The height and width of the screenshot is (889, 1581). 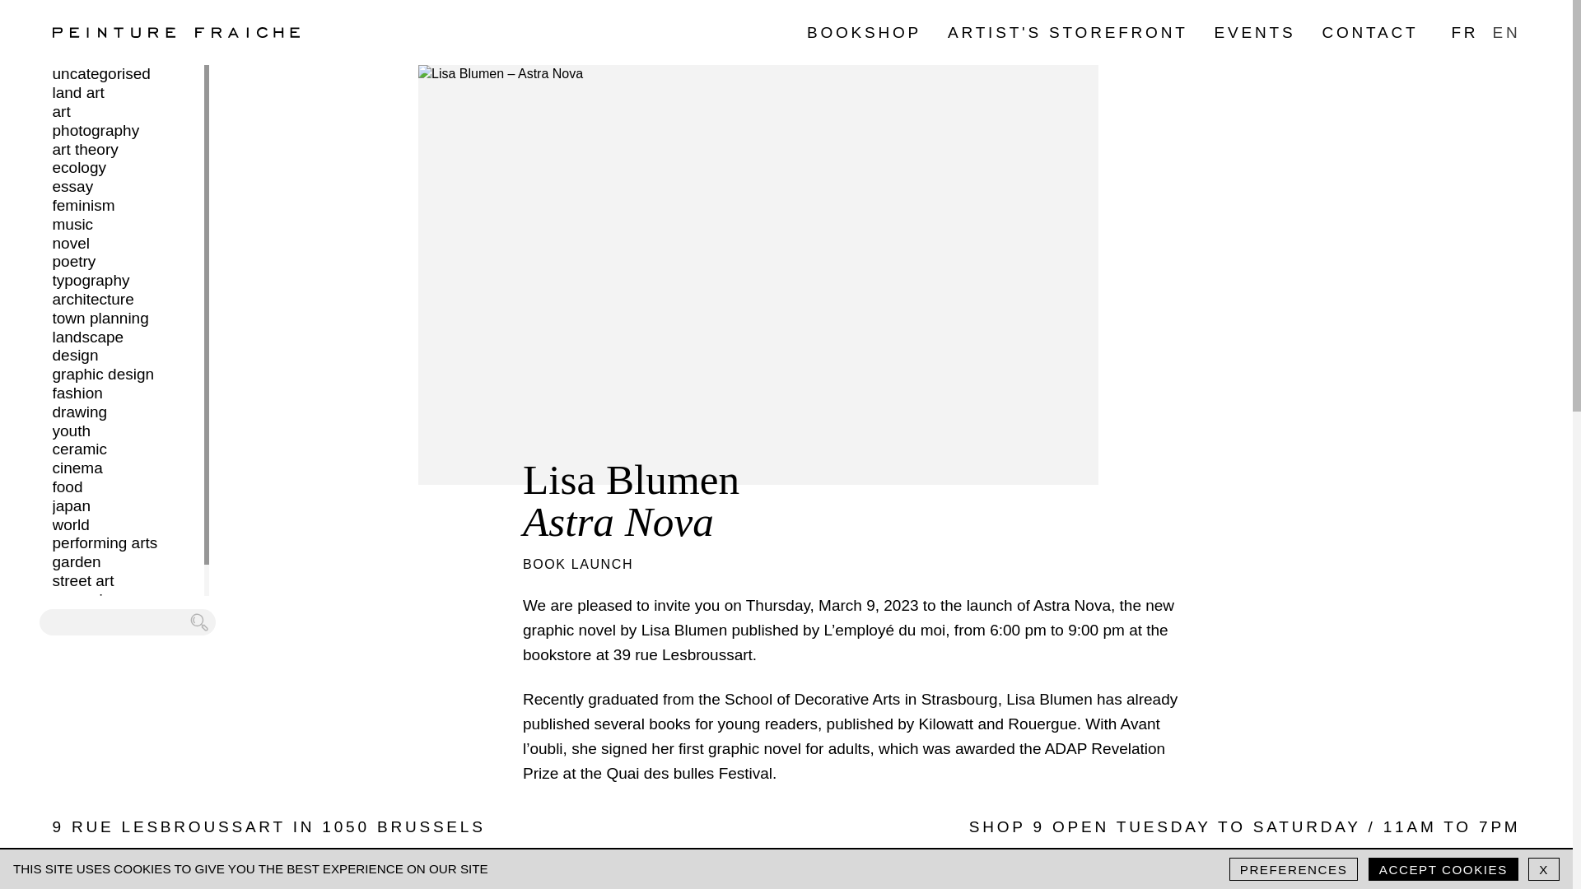 What do you see at coordinates (1067, 32) in the screenshot?
I see `Artist's storefront` at bounding box center [1067, 32].